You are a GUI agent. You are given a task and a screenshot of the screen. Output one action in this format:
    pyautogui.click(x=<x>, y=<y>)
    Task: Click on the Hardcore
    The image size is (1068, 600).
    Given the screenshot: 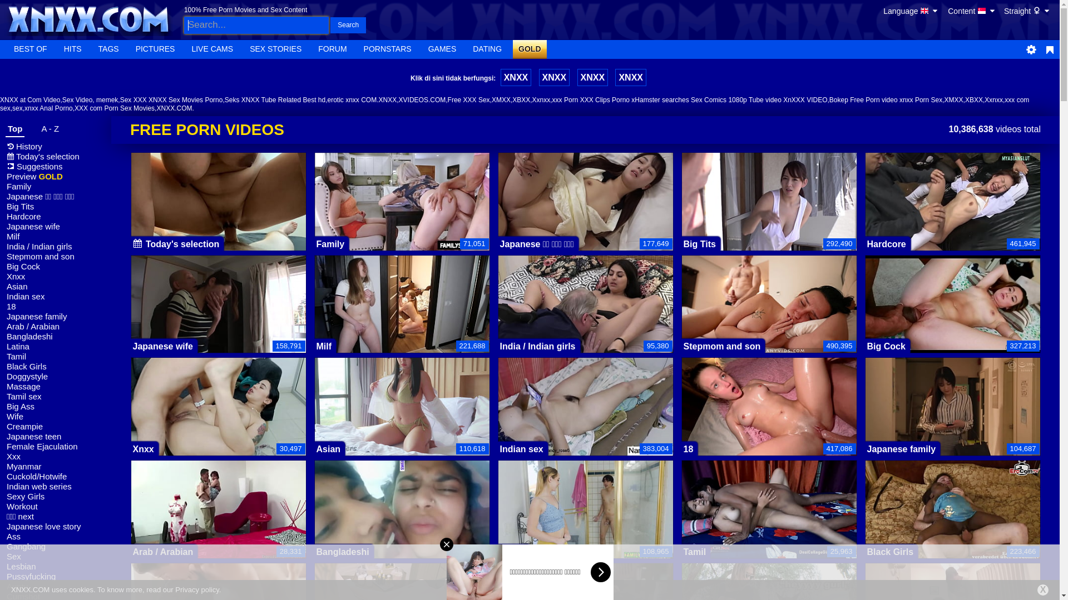 What is the action you would take?
    pyautogui.click(x=56, y=217)
    